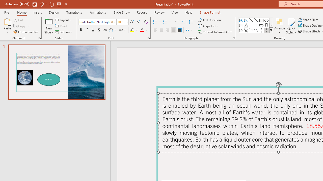  Describe the element at coordinates (261, 25) in the screenshot. I see `Arrow: Right` at that location.